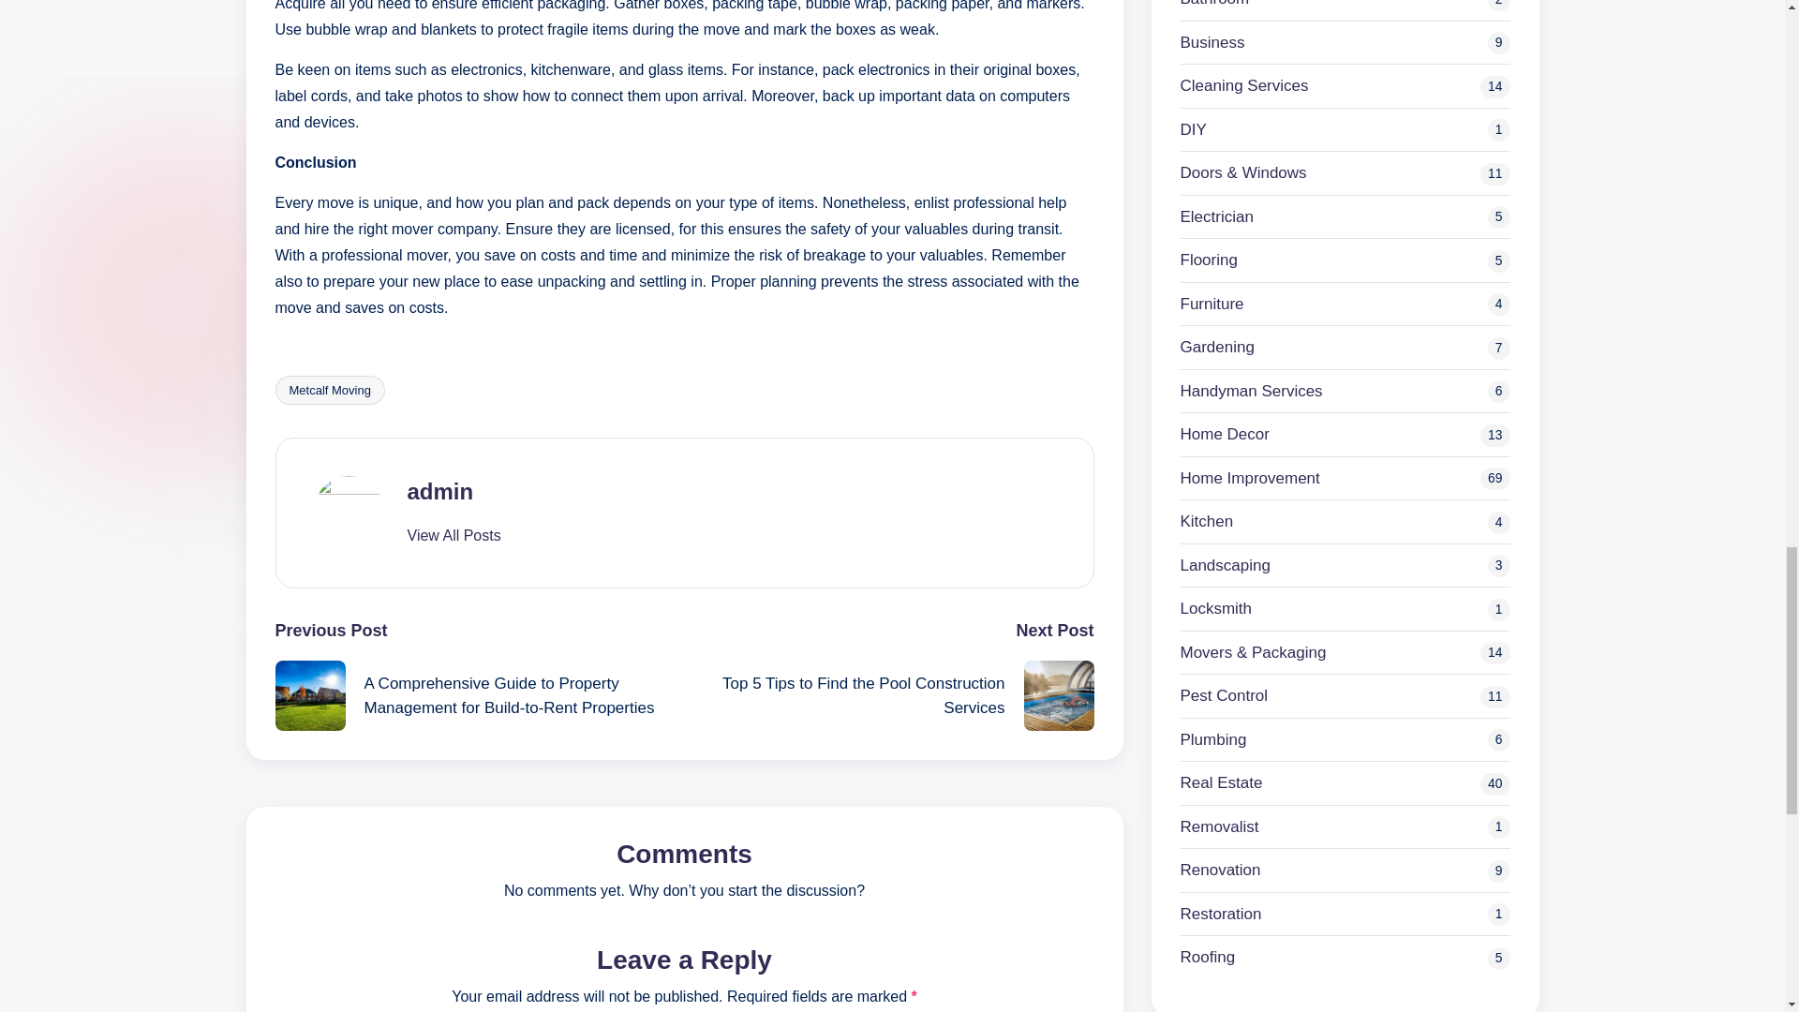 This screenshot has width=1799, height=1012. I want to click on View All Posts, so click(453, 536).